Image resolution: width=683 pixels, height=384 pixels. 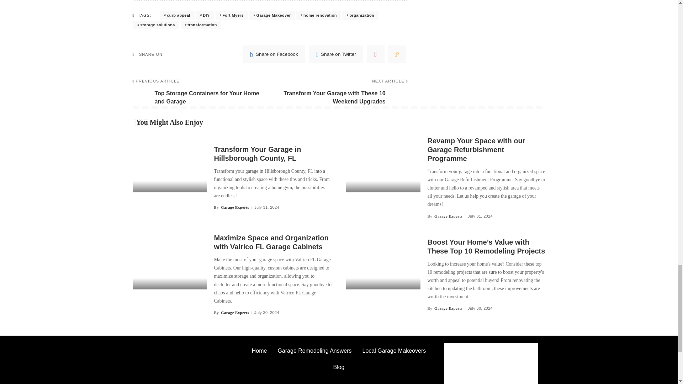 What do you see at coordinates (274, 54) in the screenshot?
I see `Share on Facebook` at bounding box center [274, 54].